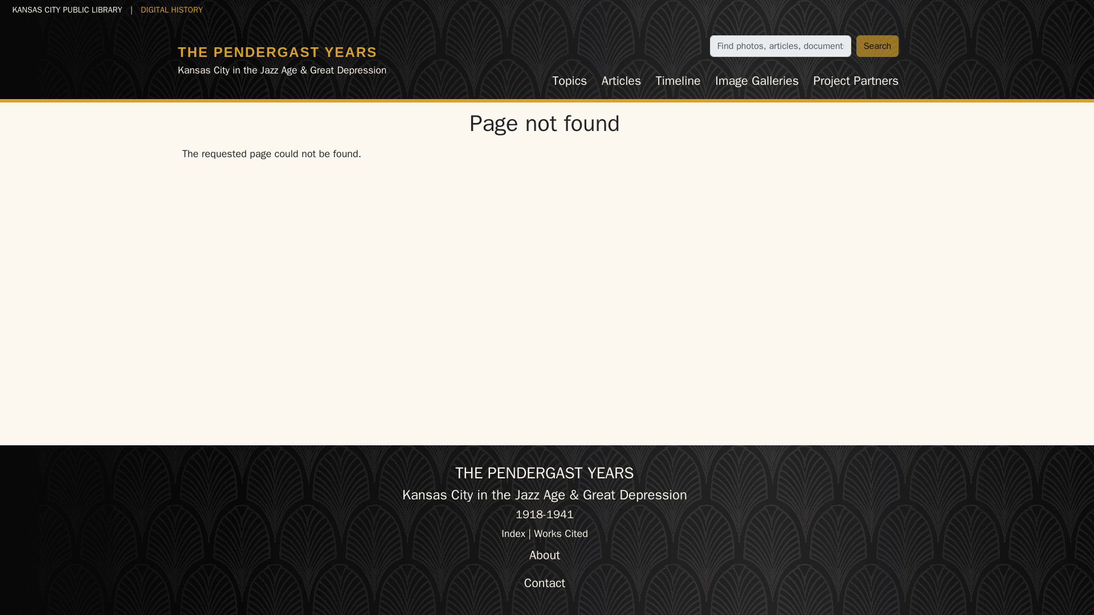  I want to click on Contact, so click(545, 583).